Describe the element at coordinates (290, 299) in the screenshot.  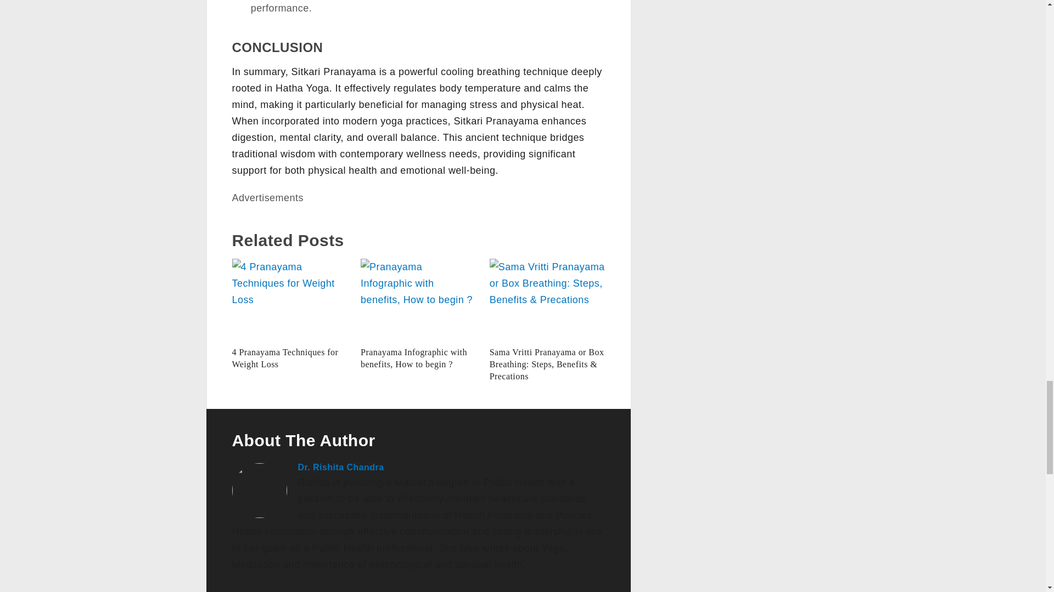
I see `4 Pranayama Techniques for Weight Loss` at that location.